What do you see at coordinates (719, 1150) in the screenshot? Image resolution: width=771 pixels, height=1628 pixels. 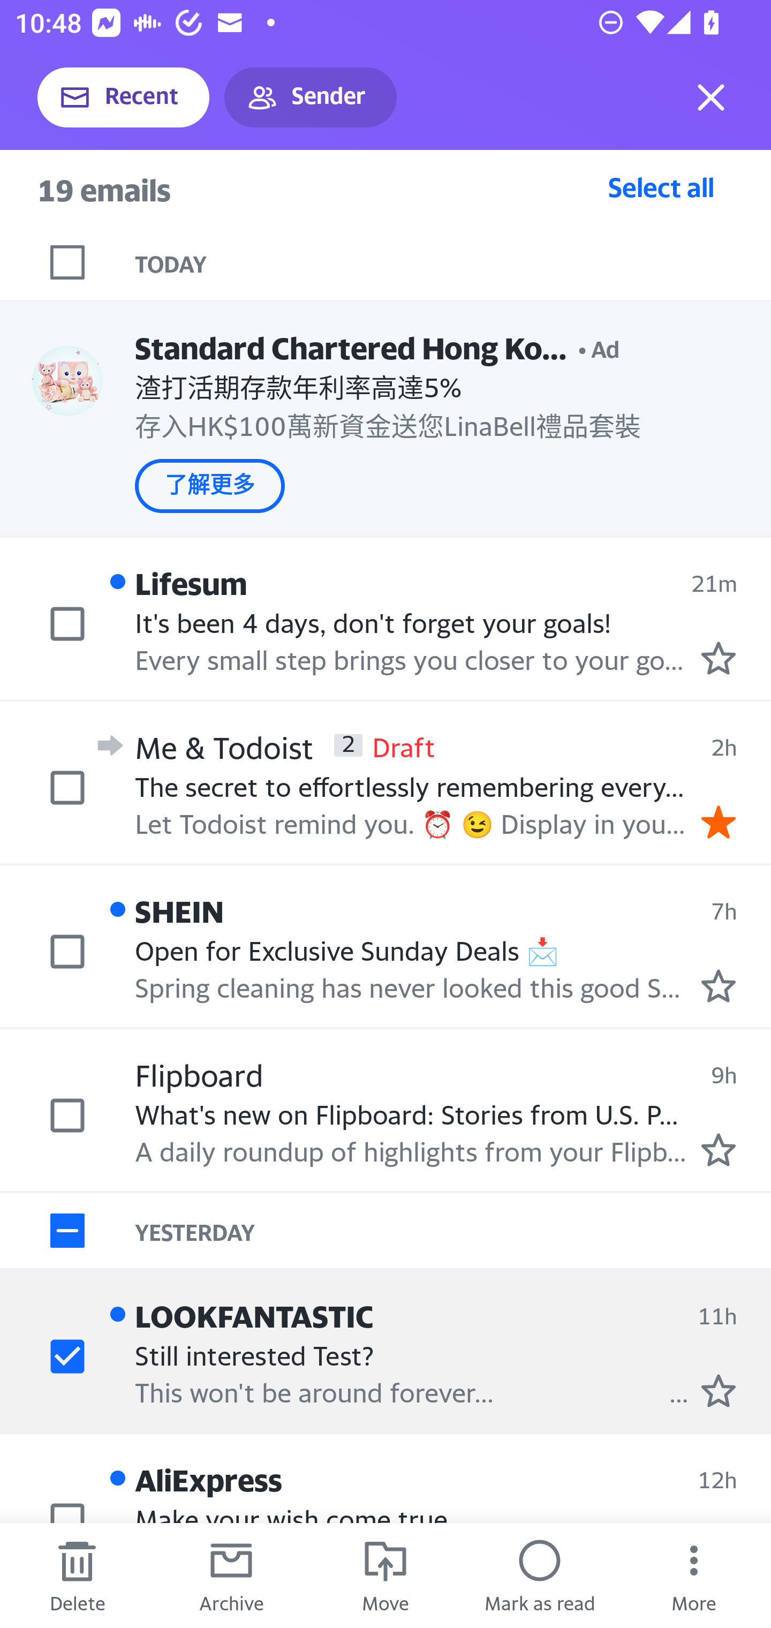 I see `Mark as starred.` at bounding box center [719, 1150].